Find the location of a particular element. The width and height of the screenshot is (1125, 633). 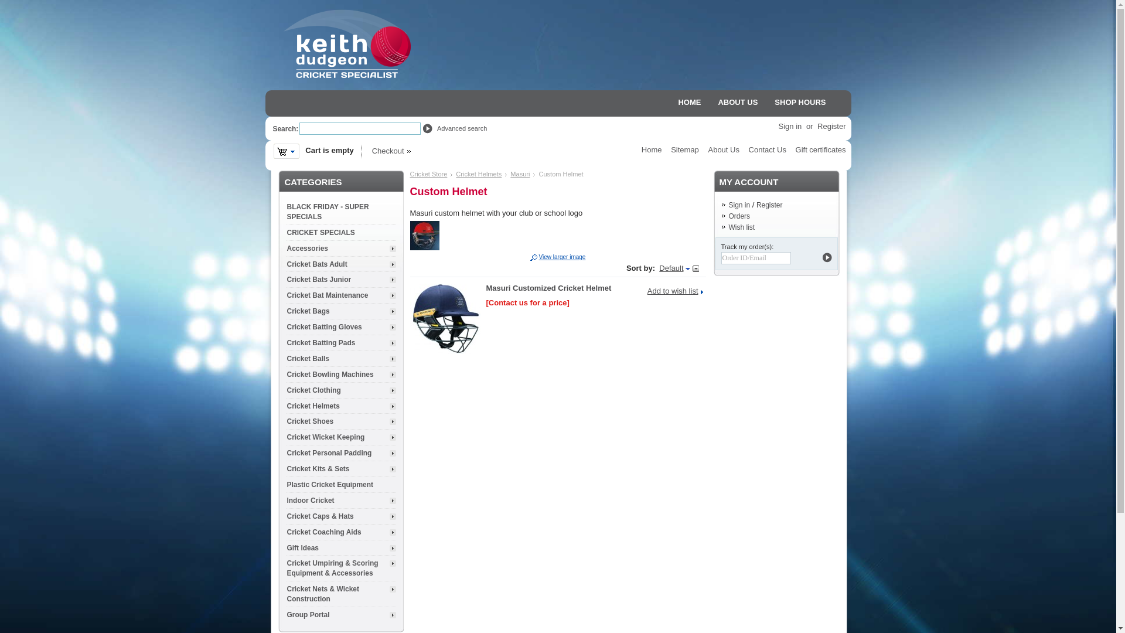

Group Portal is located at coordinates (341, 615).